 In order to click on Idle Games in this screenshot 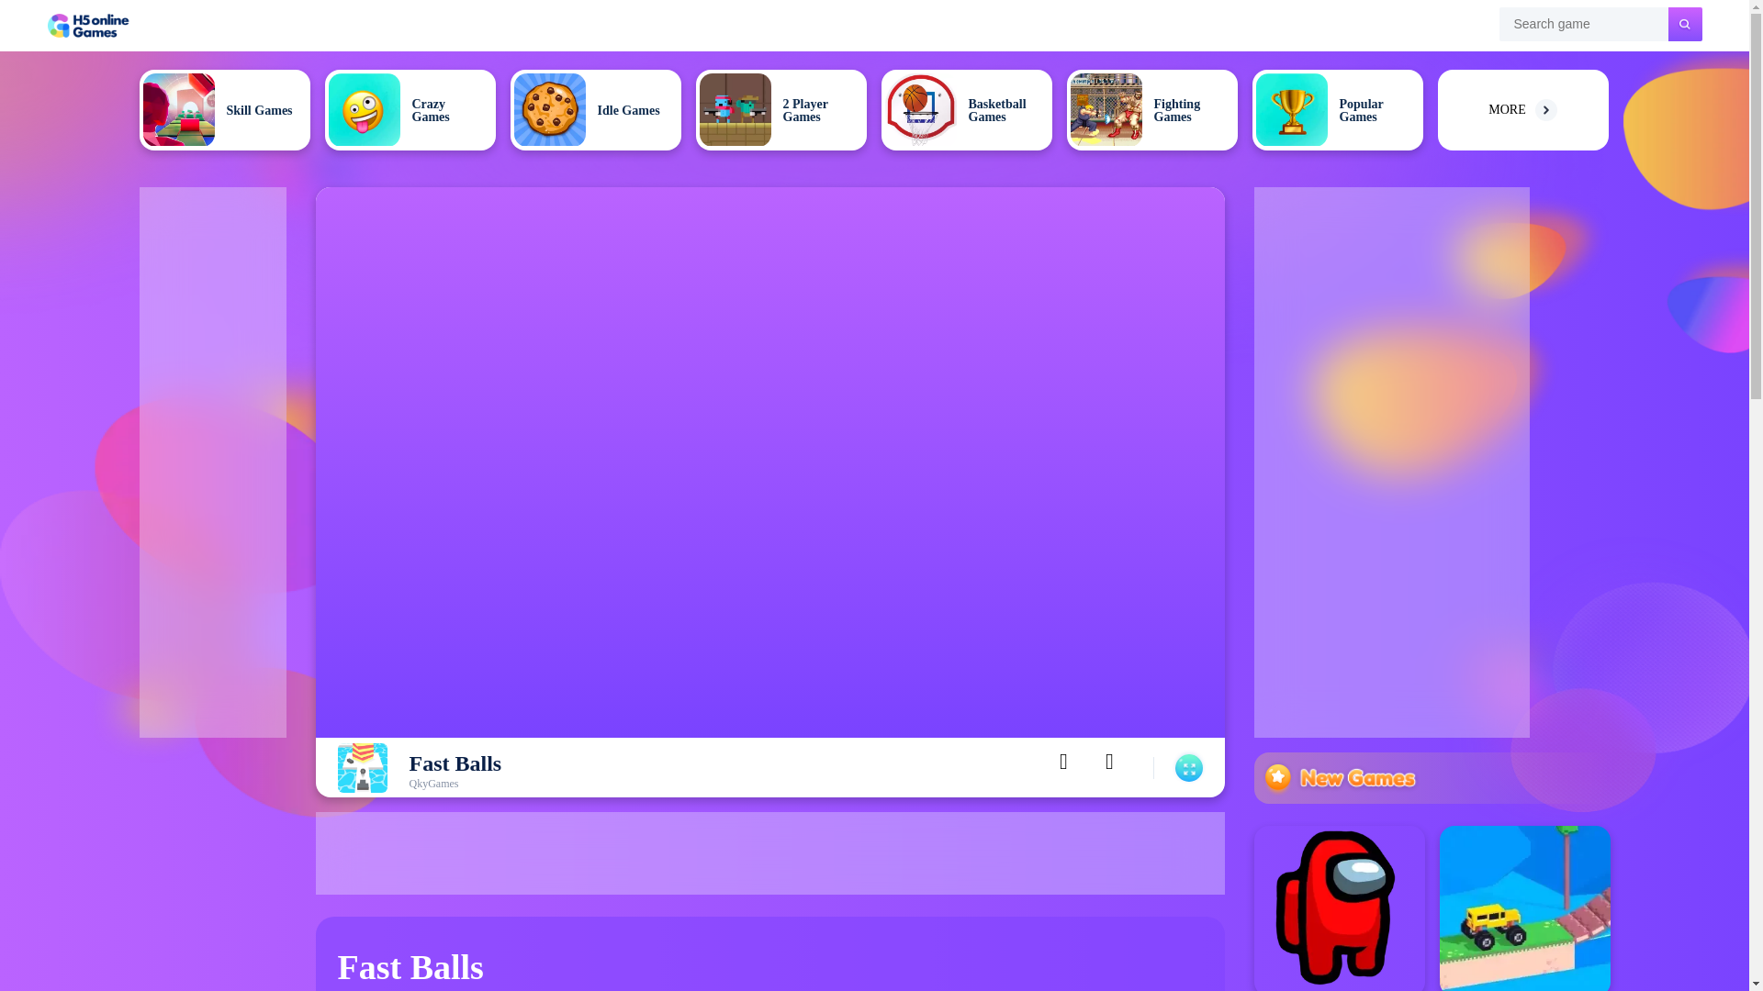, I will do `click(595, 110)`.